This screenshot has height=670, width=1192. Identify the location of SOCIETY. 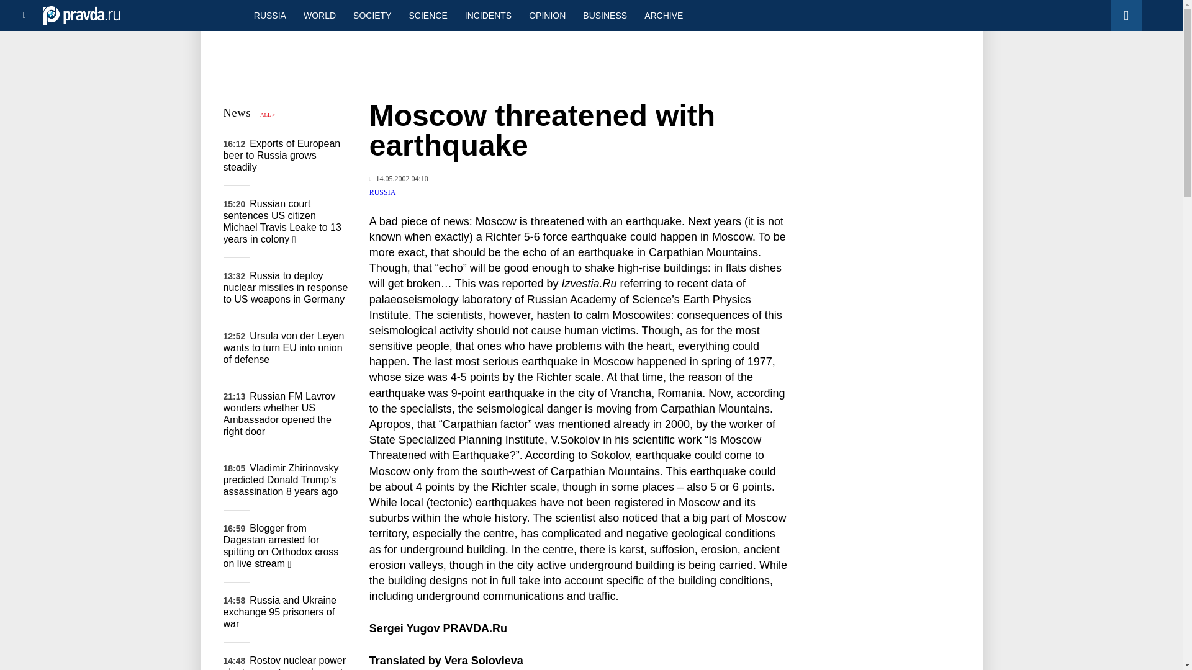
(371, 15).